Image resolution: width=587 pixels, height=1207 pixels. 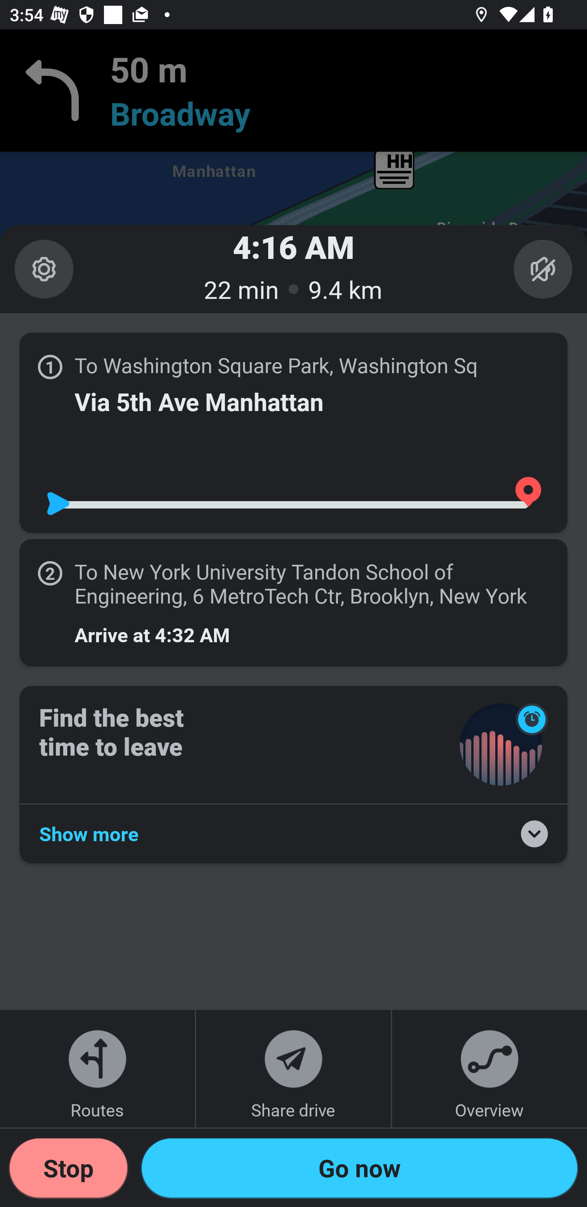 I want to click on Overview, so click(x=489, y=1068).